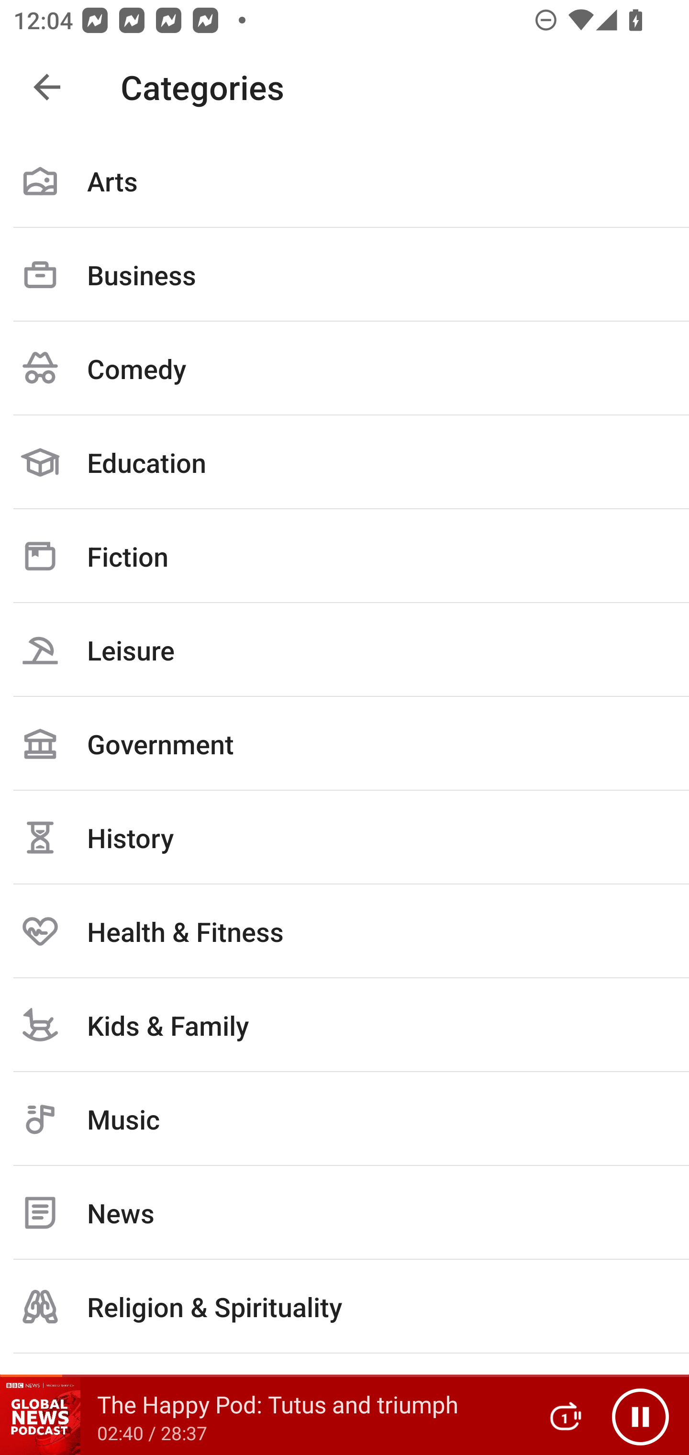  What do you see at coordinates (344, 275) in the screenshot?
I see `Business` at bounding box center [344, 275].